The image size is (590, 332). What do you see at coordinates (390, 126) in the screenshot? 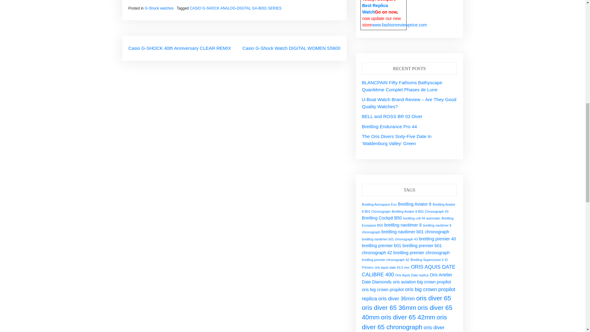
I see `Breitling Endurance Pro 44` at bounding box center [390, 126].